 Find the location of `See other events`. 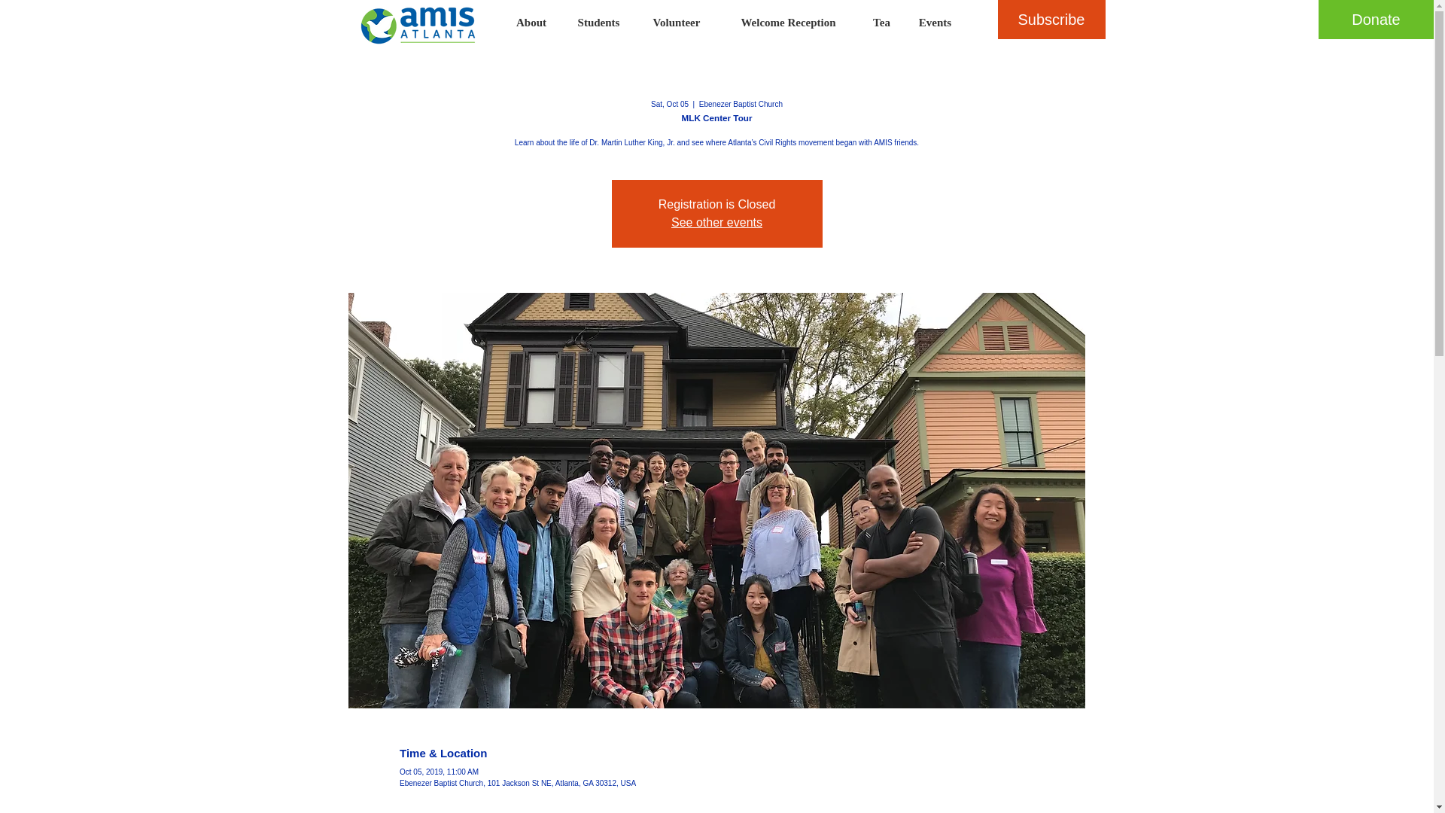

See other events is located at coordinates (716, 222).